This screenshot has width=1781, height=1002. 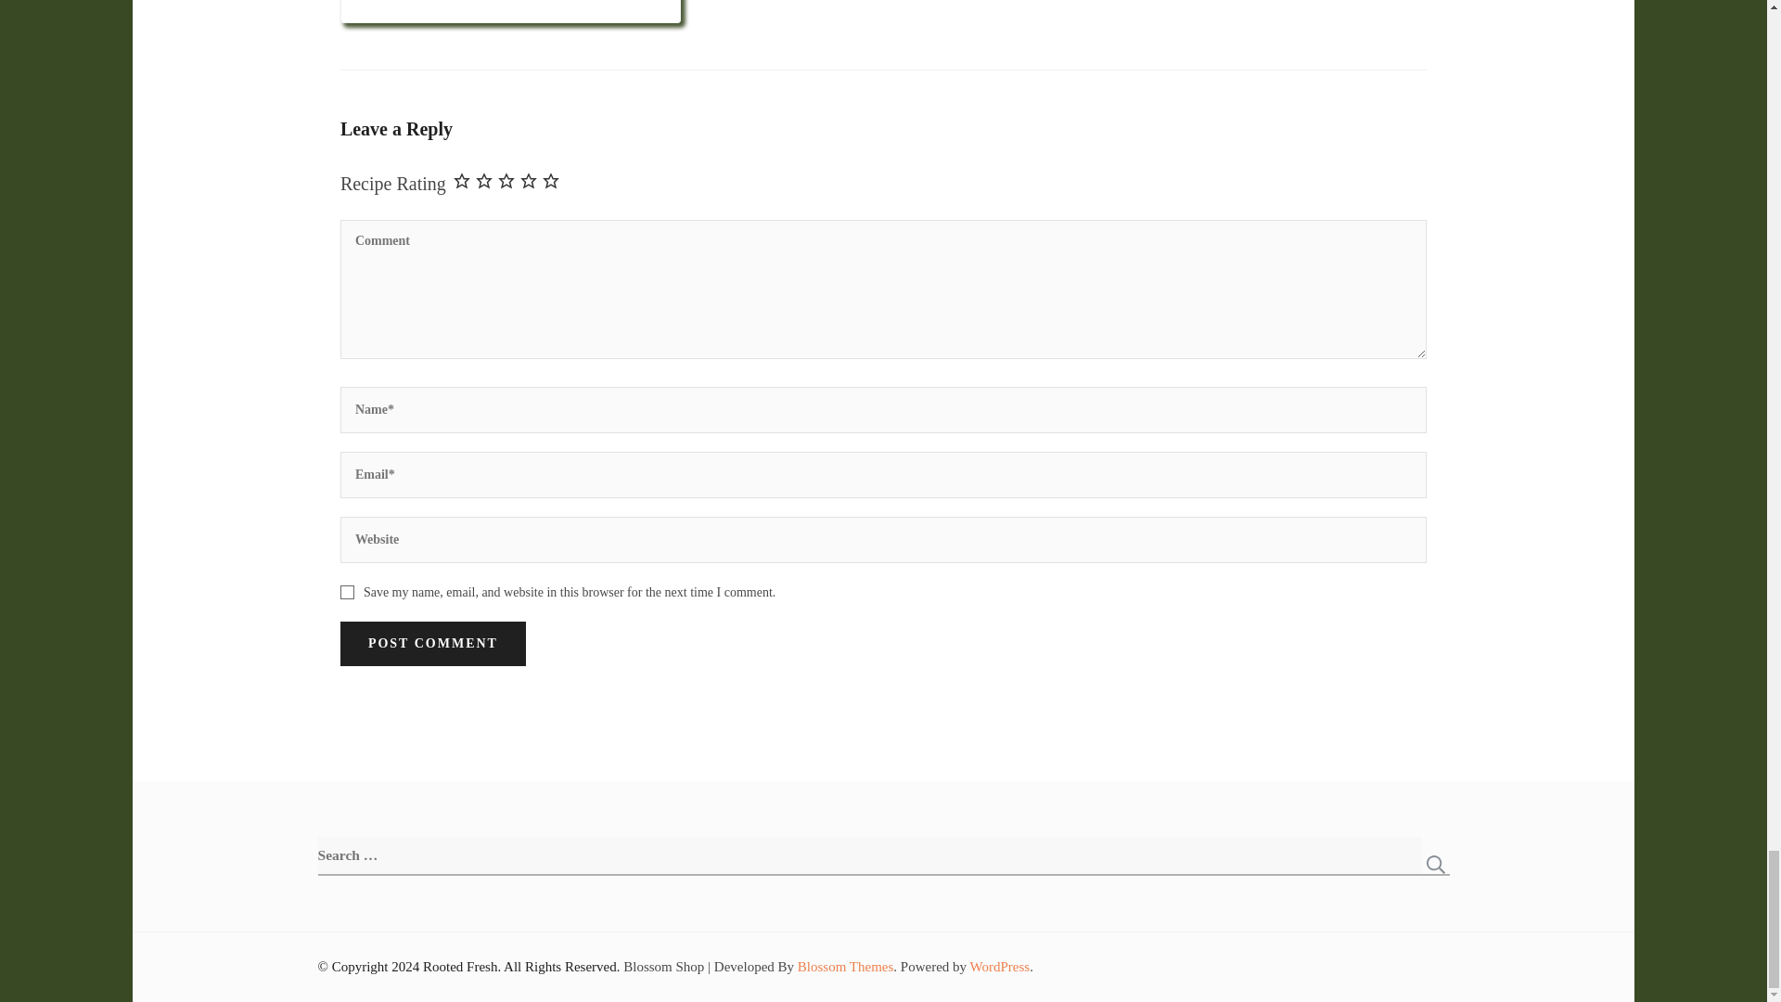 What do you see at coordinates (432, 643) in the screenshot?
I see `Post Comment` at bounding box center [432, 643].